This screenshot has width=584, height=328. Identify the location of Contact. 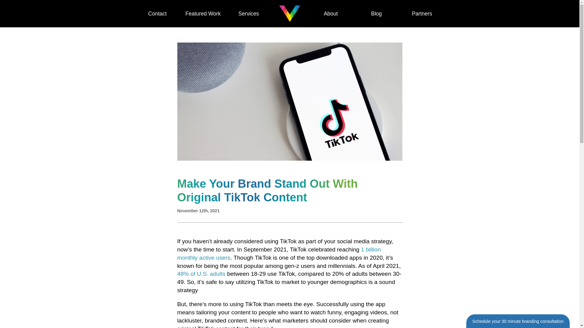
(157, 13).